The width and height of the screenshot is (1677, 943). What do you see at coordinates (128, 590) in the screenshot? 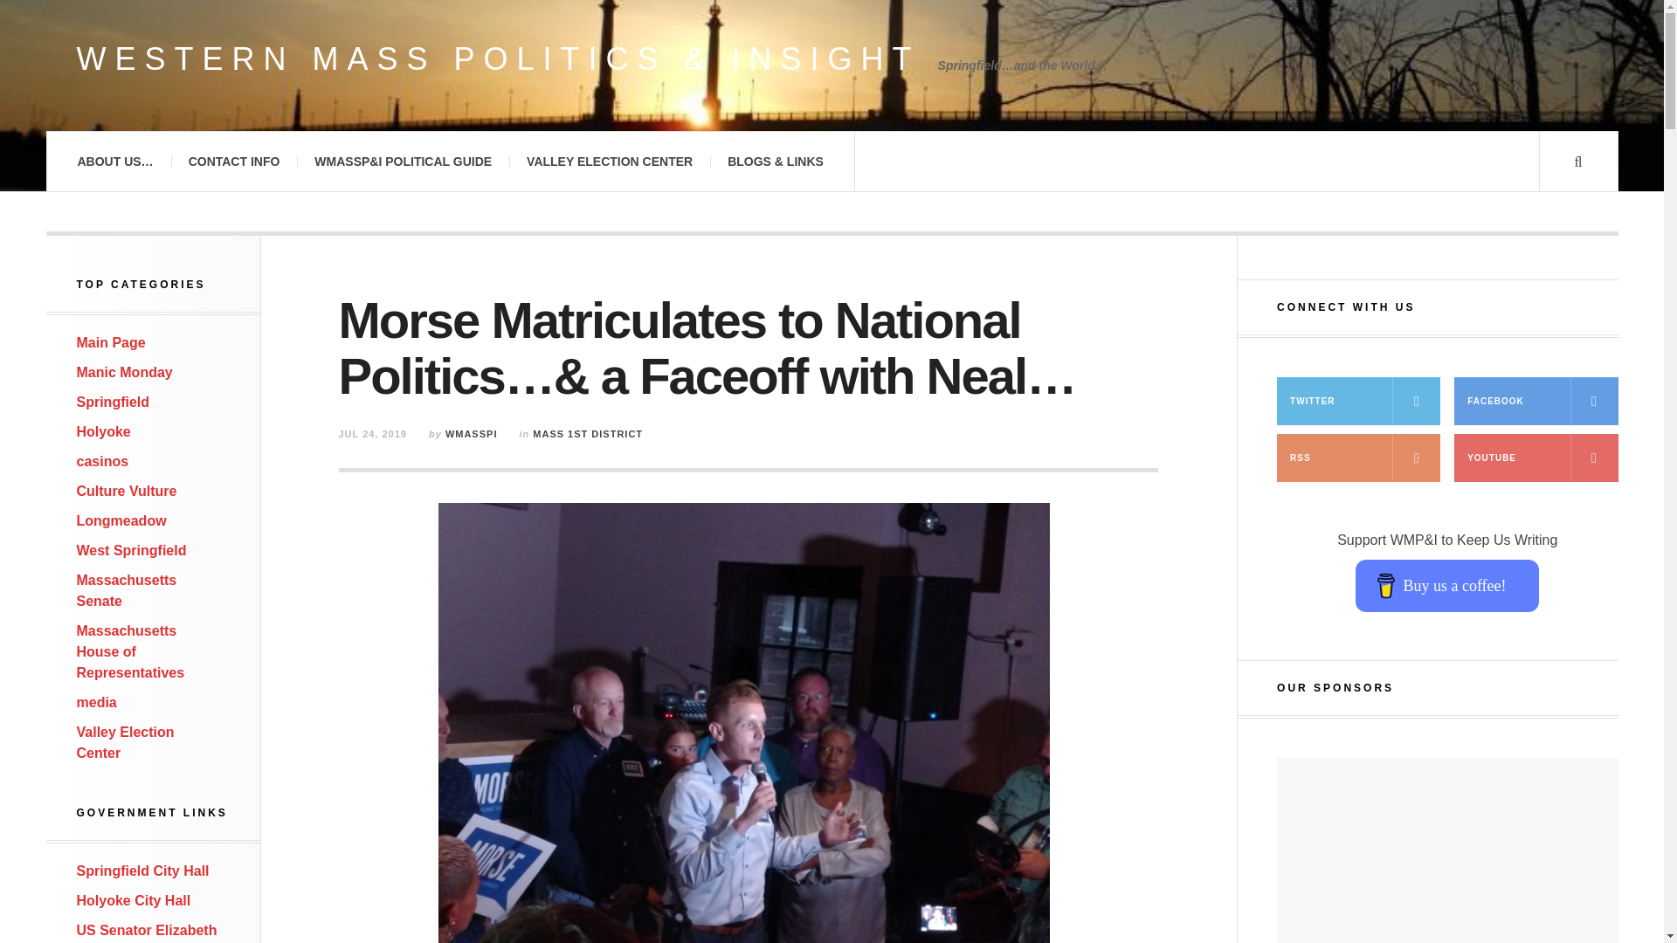
I see `Massachusetts Senate` at bounding box center [128, 590].